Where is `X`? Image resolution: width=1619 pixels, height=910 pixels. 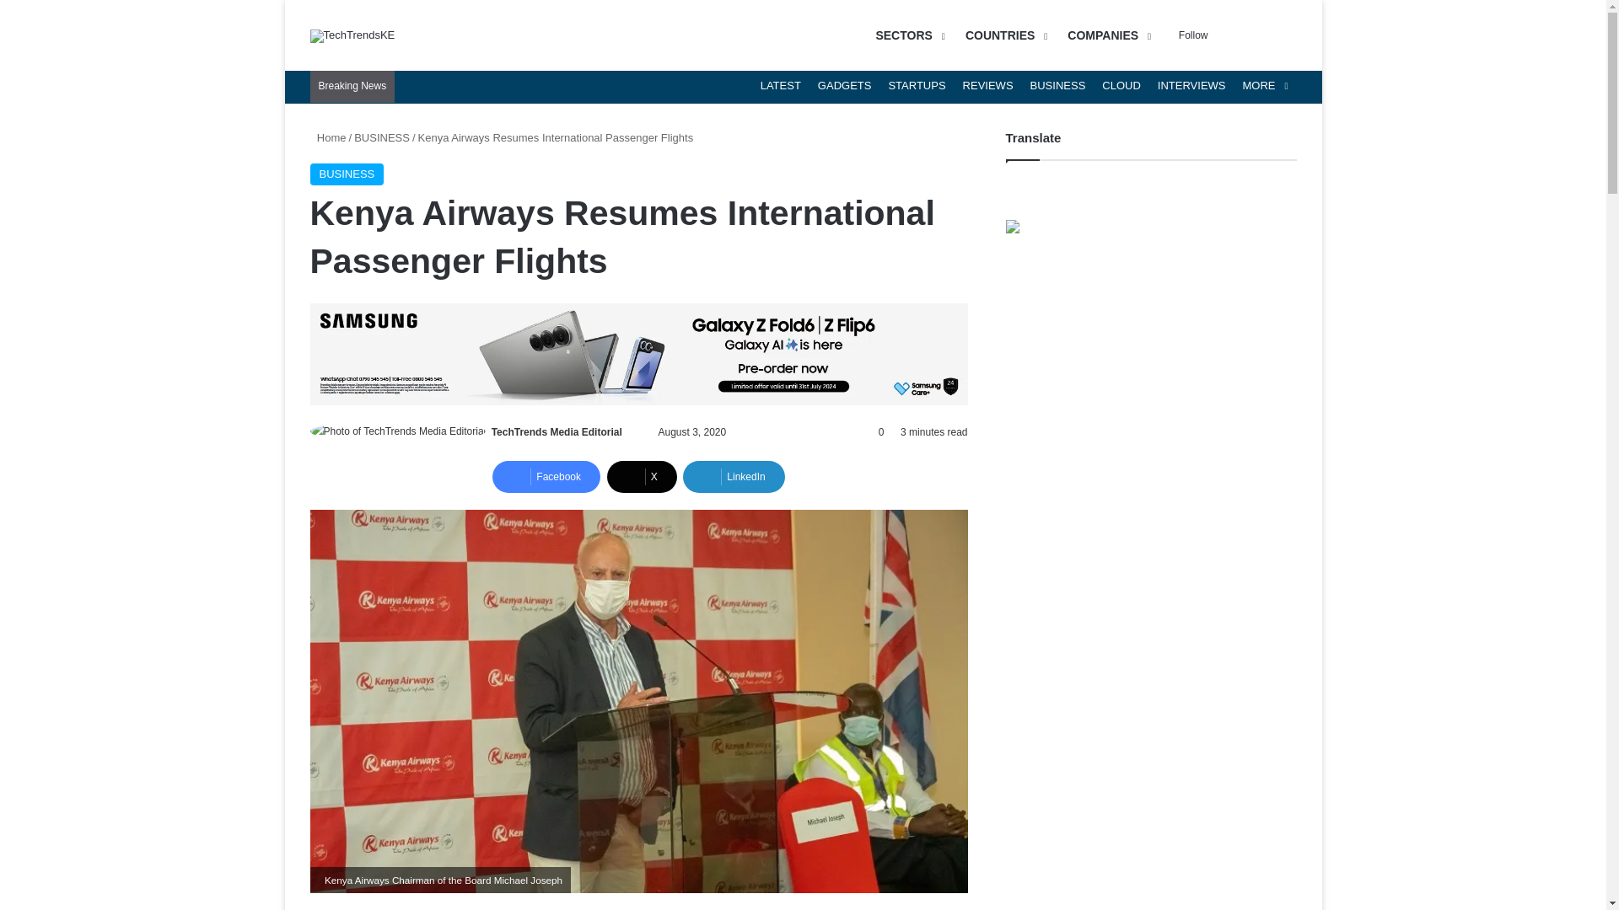
X is located at coordinates (642, 477).